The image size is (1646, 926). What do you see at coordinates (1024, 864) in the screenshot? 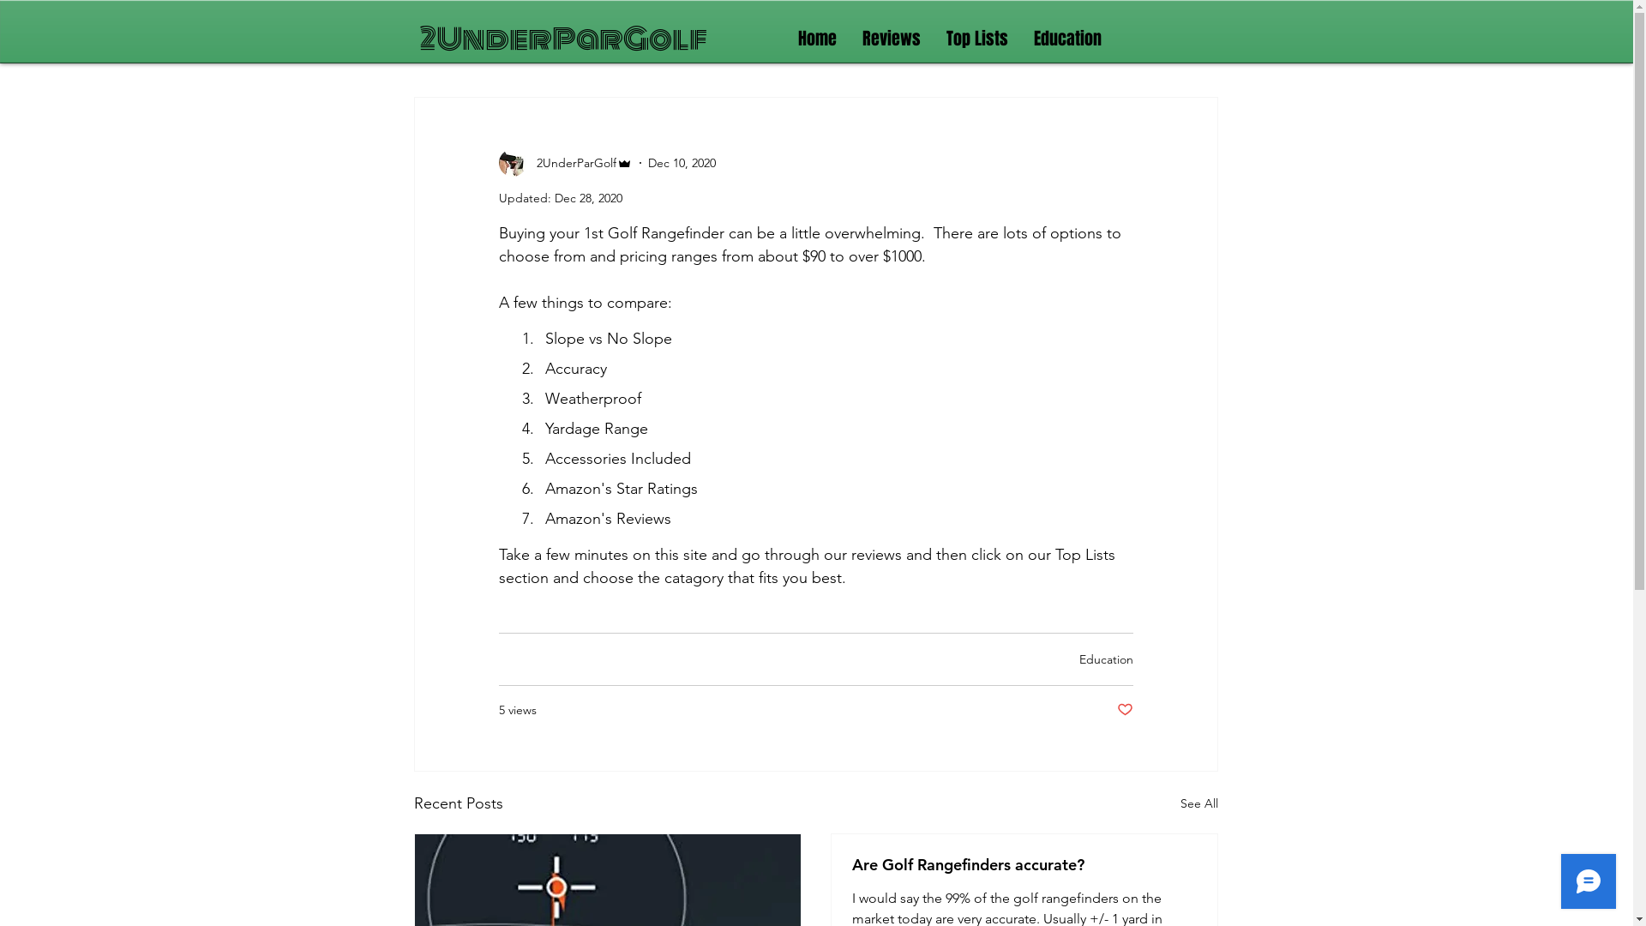
I see `Are Golf Rangefinders accurate?` at bounding box center [1024, 864].